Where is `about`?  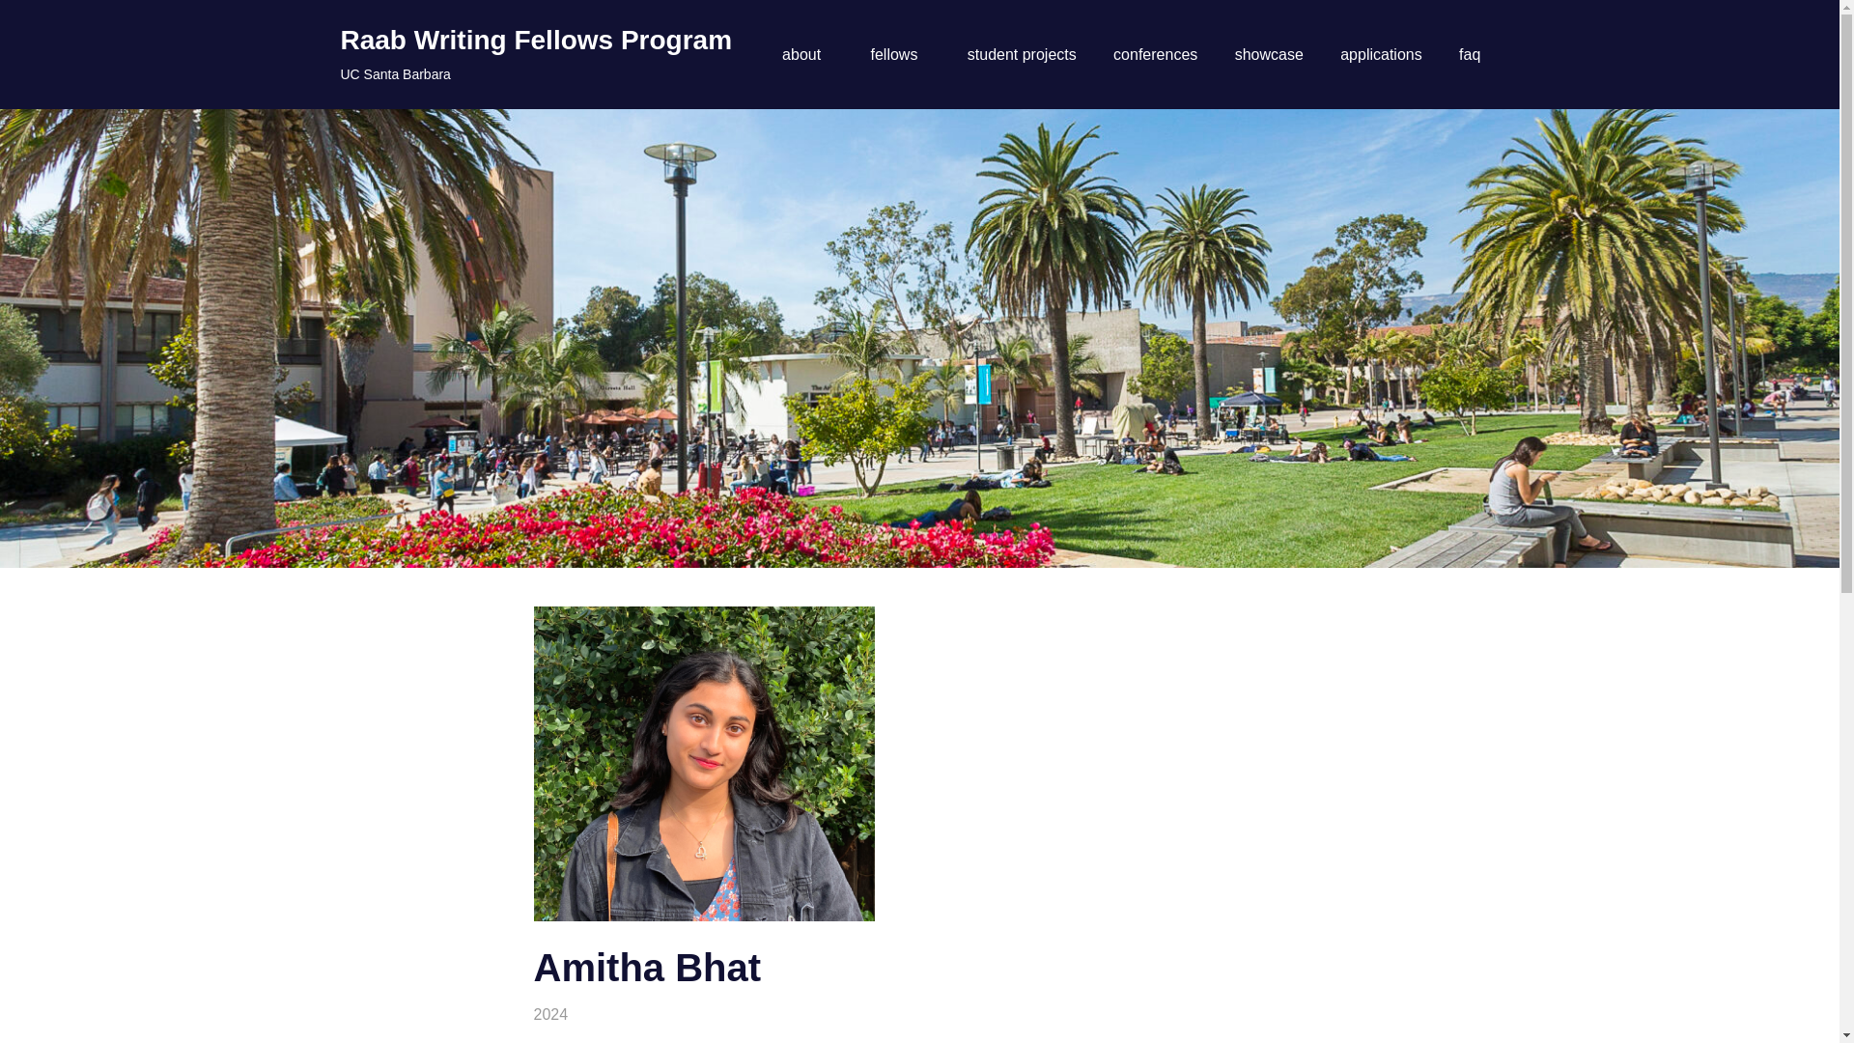 about is located at coordinates (807, 55).